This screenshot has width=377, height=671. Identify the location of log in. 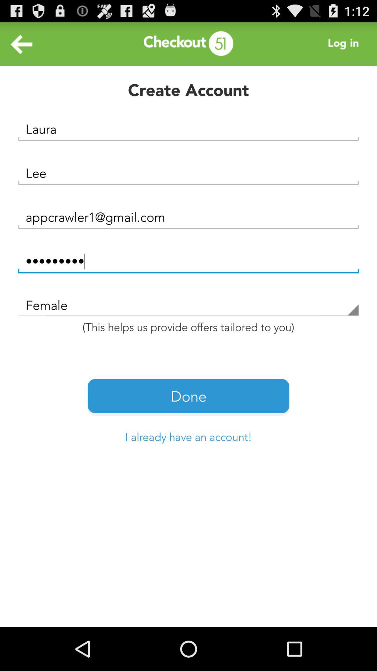
(345, 44).